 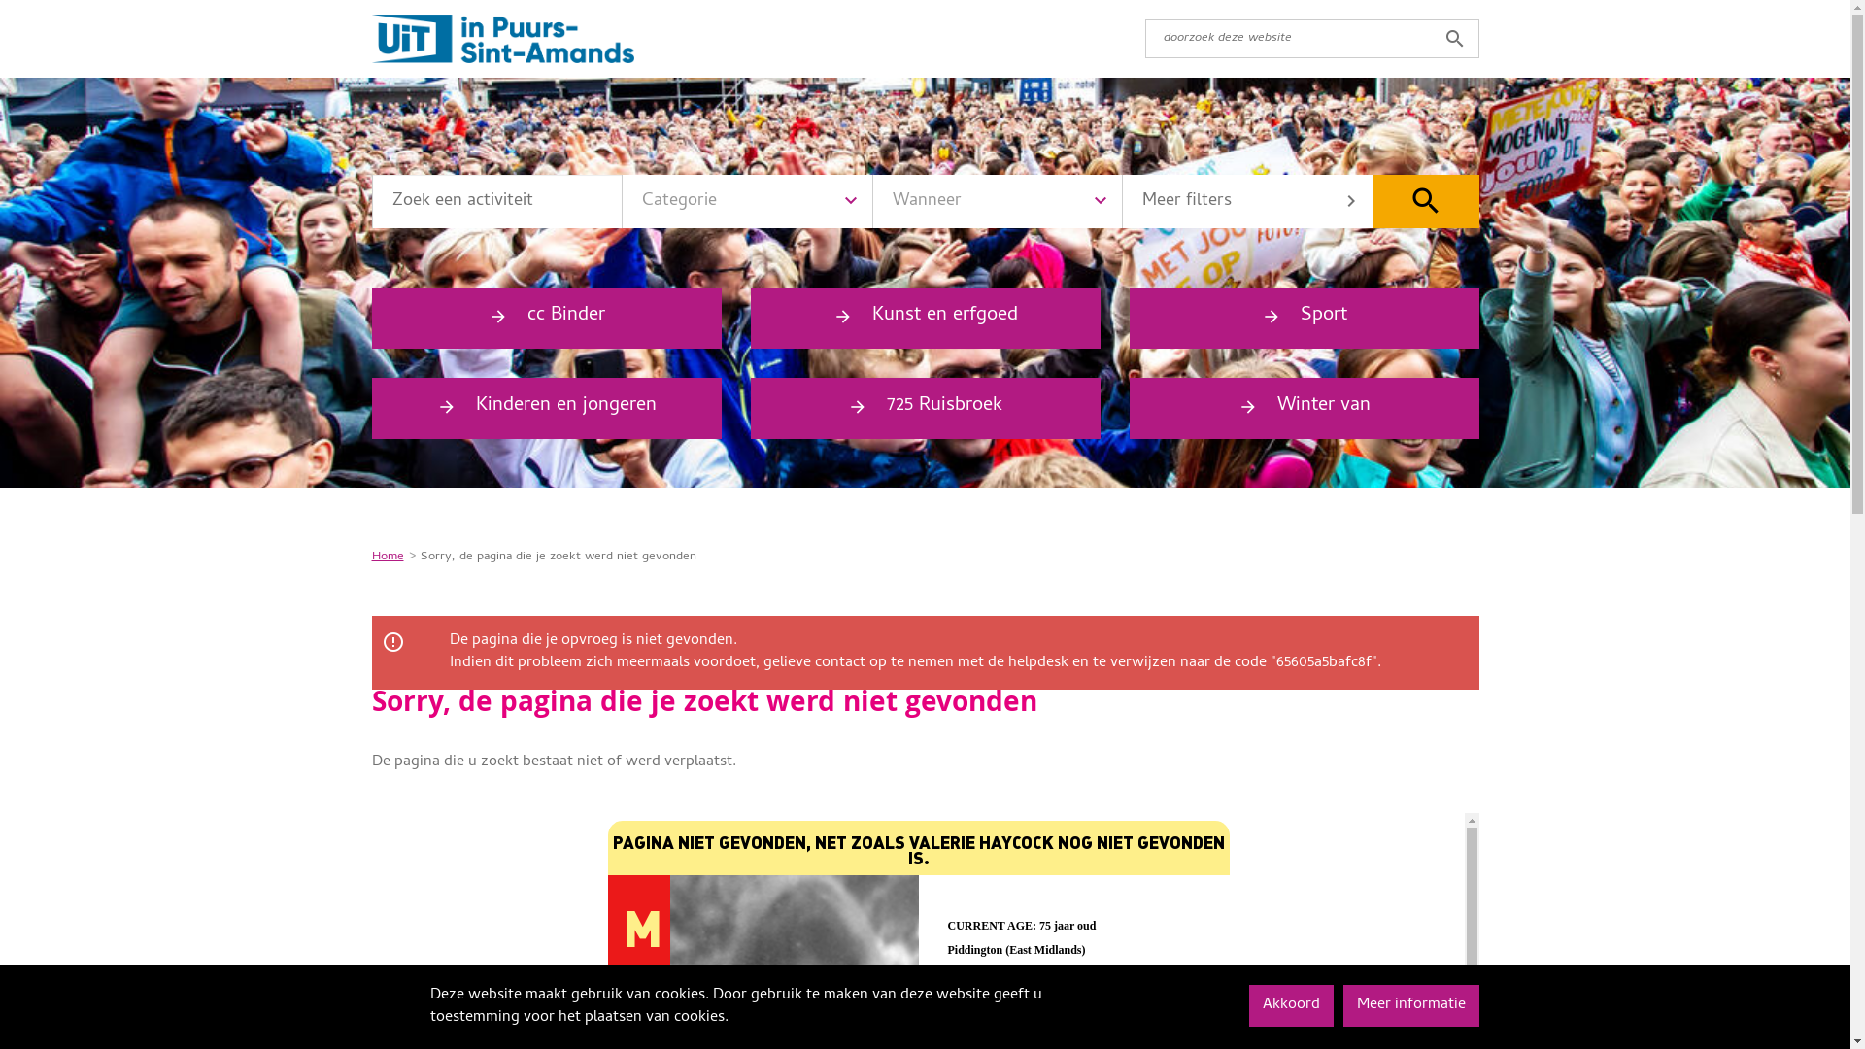 What do you see at coordinates (747, 202) in the screenshot?
I see `Categorie` at bounding box center [747, 202].